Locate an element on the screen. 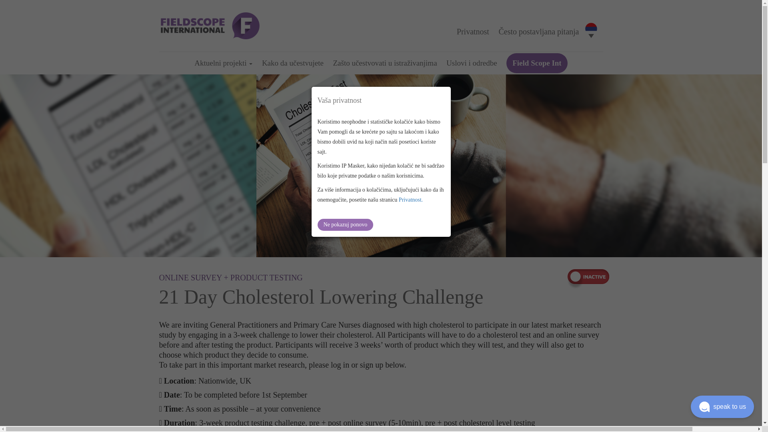 The image size is (768, 432). Ne pokazuj ponovo is located at coordinates (346, 224).